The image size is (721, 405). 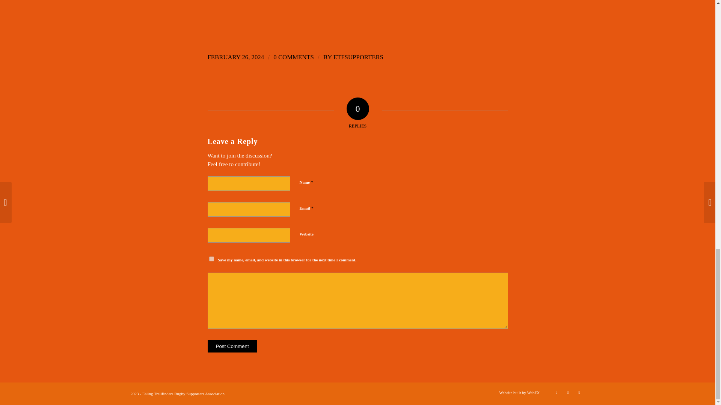 I want to click on Post Comment, so click(x=232, y=346).